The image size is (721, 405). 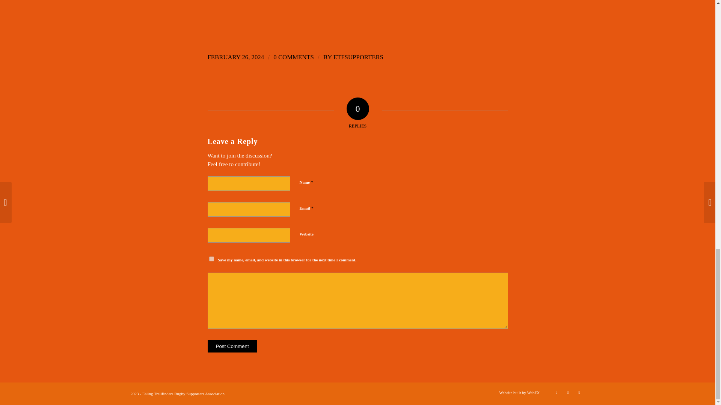 I want to click on Post Comment, so click(x=232, y=346).